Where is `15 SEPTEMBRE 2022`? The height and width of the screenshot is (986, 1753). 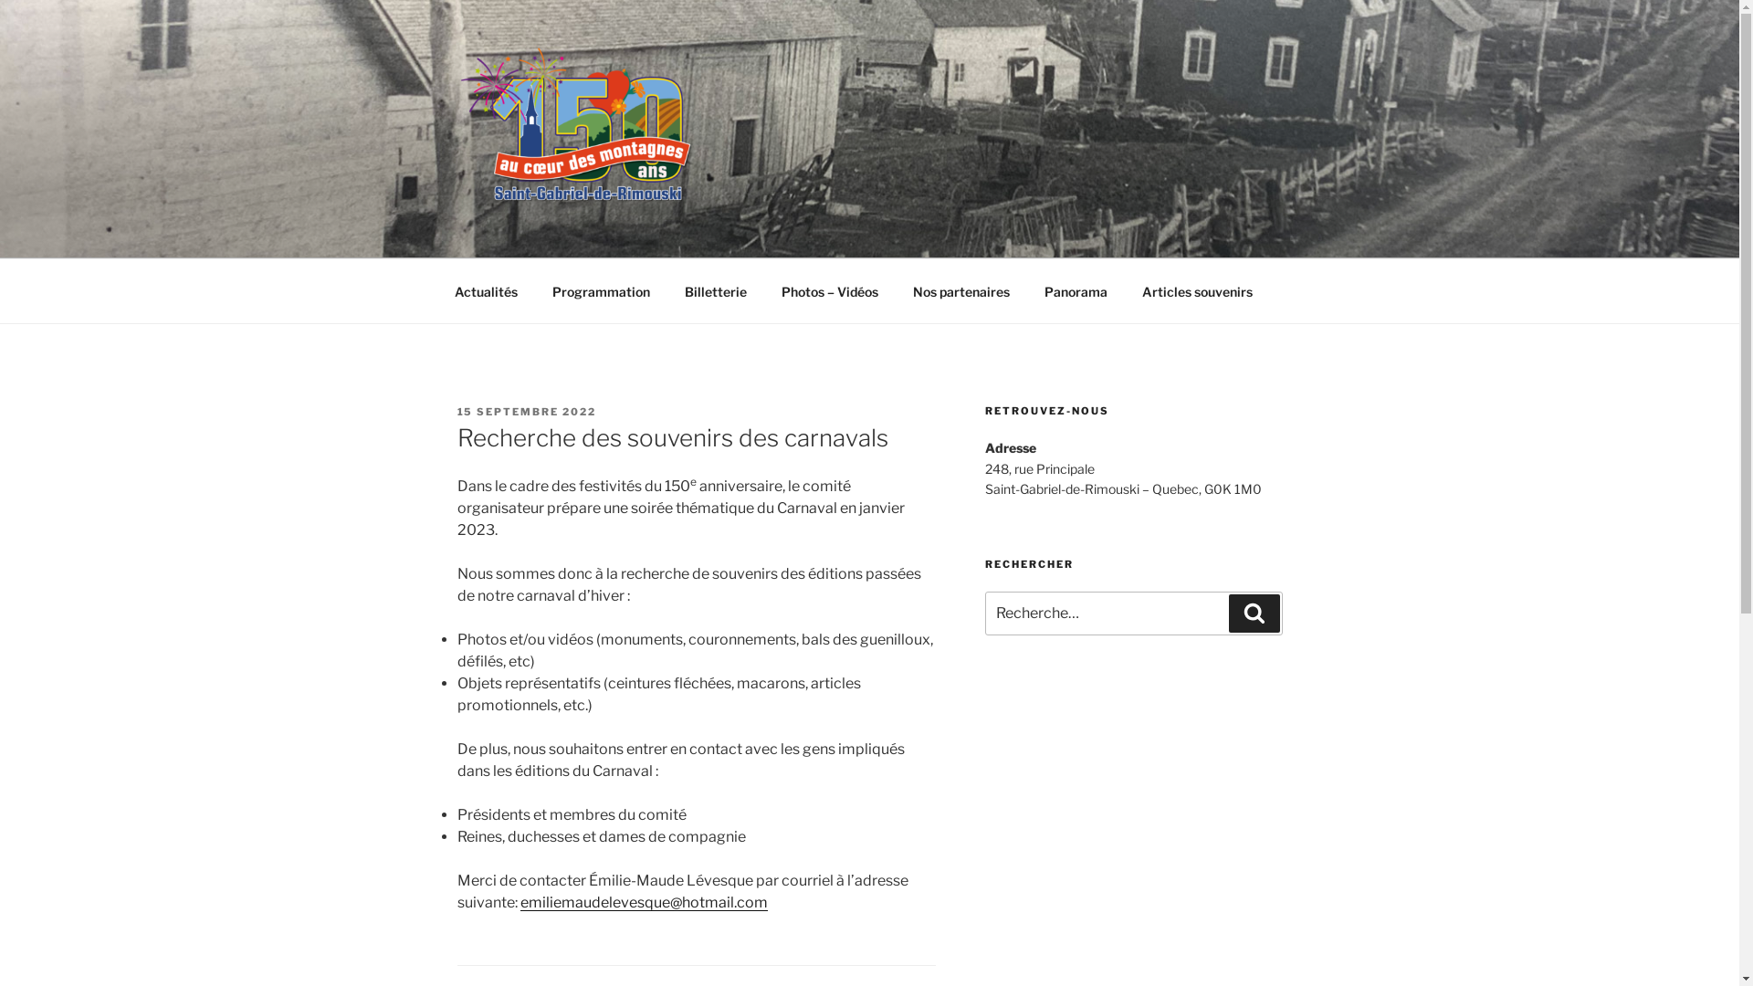
15 SEPTEMBRE 2022 is located at coordinates (526, 412).